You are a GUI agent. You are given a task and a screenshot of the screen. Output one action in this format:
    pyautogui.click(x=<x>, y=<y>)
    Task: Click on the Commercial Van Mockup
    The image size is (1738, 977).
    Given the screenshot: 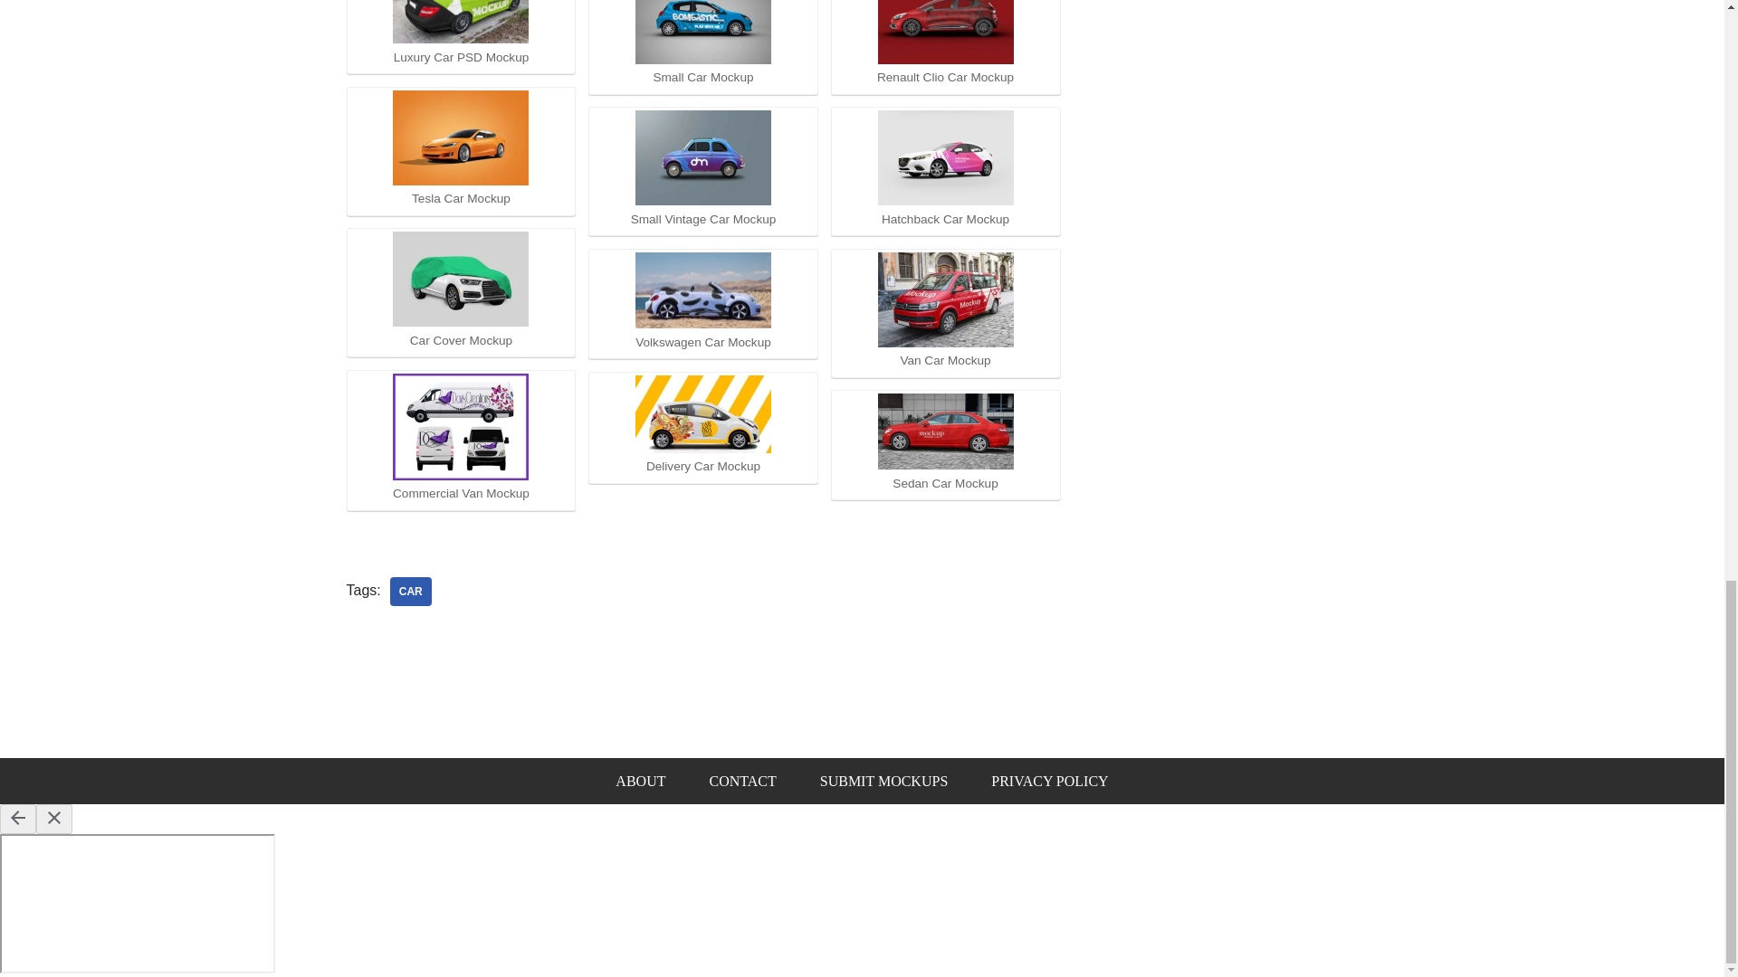 What is the action you would take?
    pyautogui.click(x=460, y=427)
    